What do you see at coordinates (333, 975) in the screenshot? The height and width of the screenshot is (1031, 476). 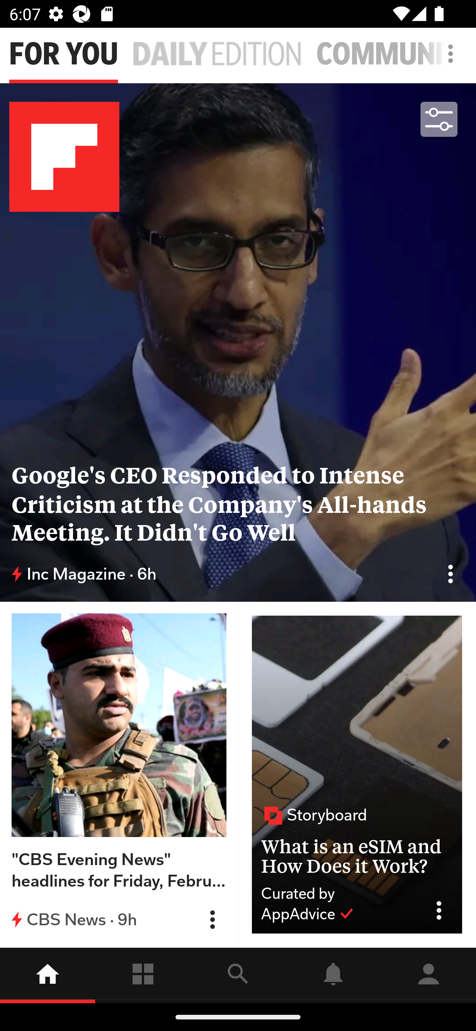 I see `Notifications` at bounding box center [333, 975].